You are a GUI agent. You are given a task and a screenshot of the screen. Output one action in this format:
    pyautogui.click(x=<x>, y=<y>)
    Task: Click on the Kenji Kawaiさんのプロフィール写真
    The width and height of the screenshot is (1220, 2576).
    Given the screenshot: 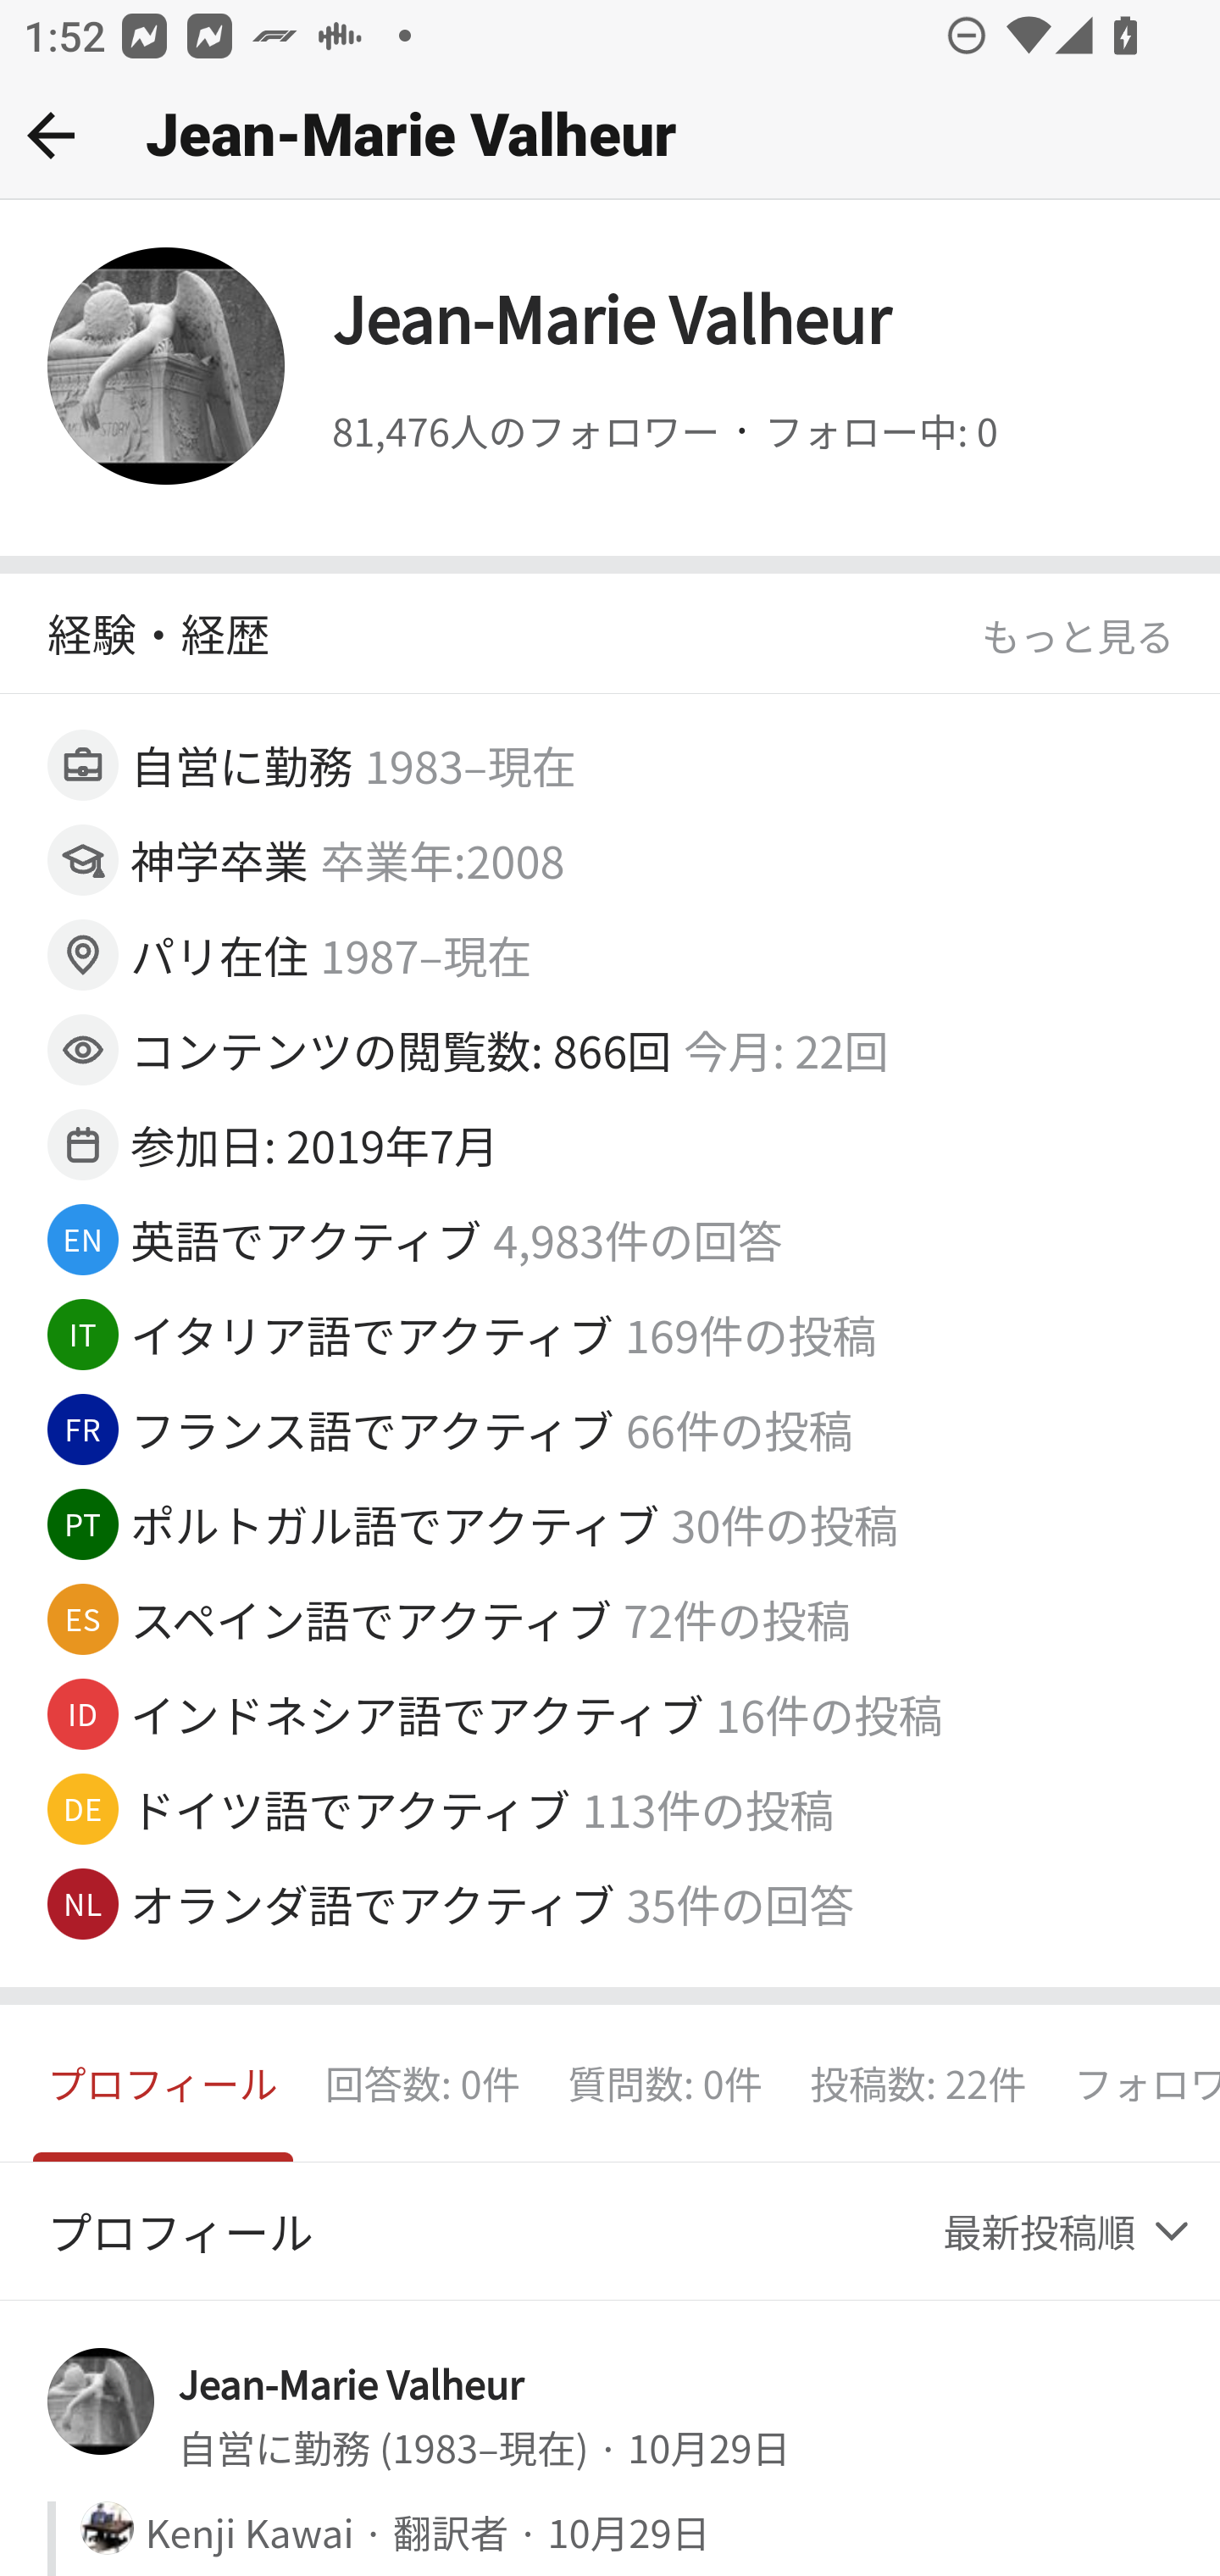 What is the action you would take?
    pyautogui.click(x=107, y=2529)
    